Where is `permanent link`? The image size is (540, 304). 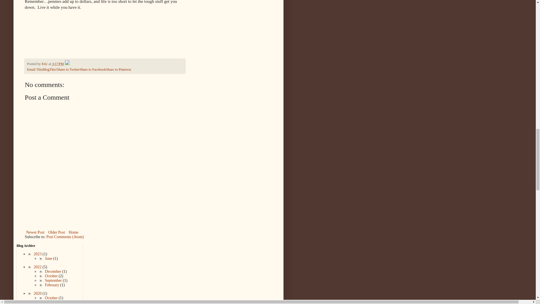
permanent link is located at coordinates (58, 64).